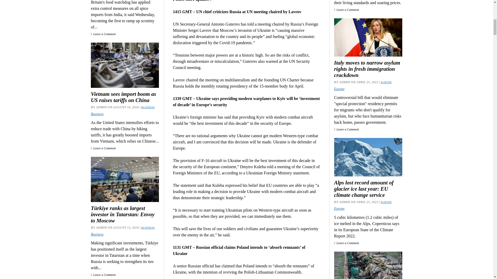 The image size is (497, 279). What do you see at coordinates (103, 34) in the screenshot?
I see `Leave a Comment` at bounding box center [103, 34].